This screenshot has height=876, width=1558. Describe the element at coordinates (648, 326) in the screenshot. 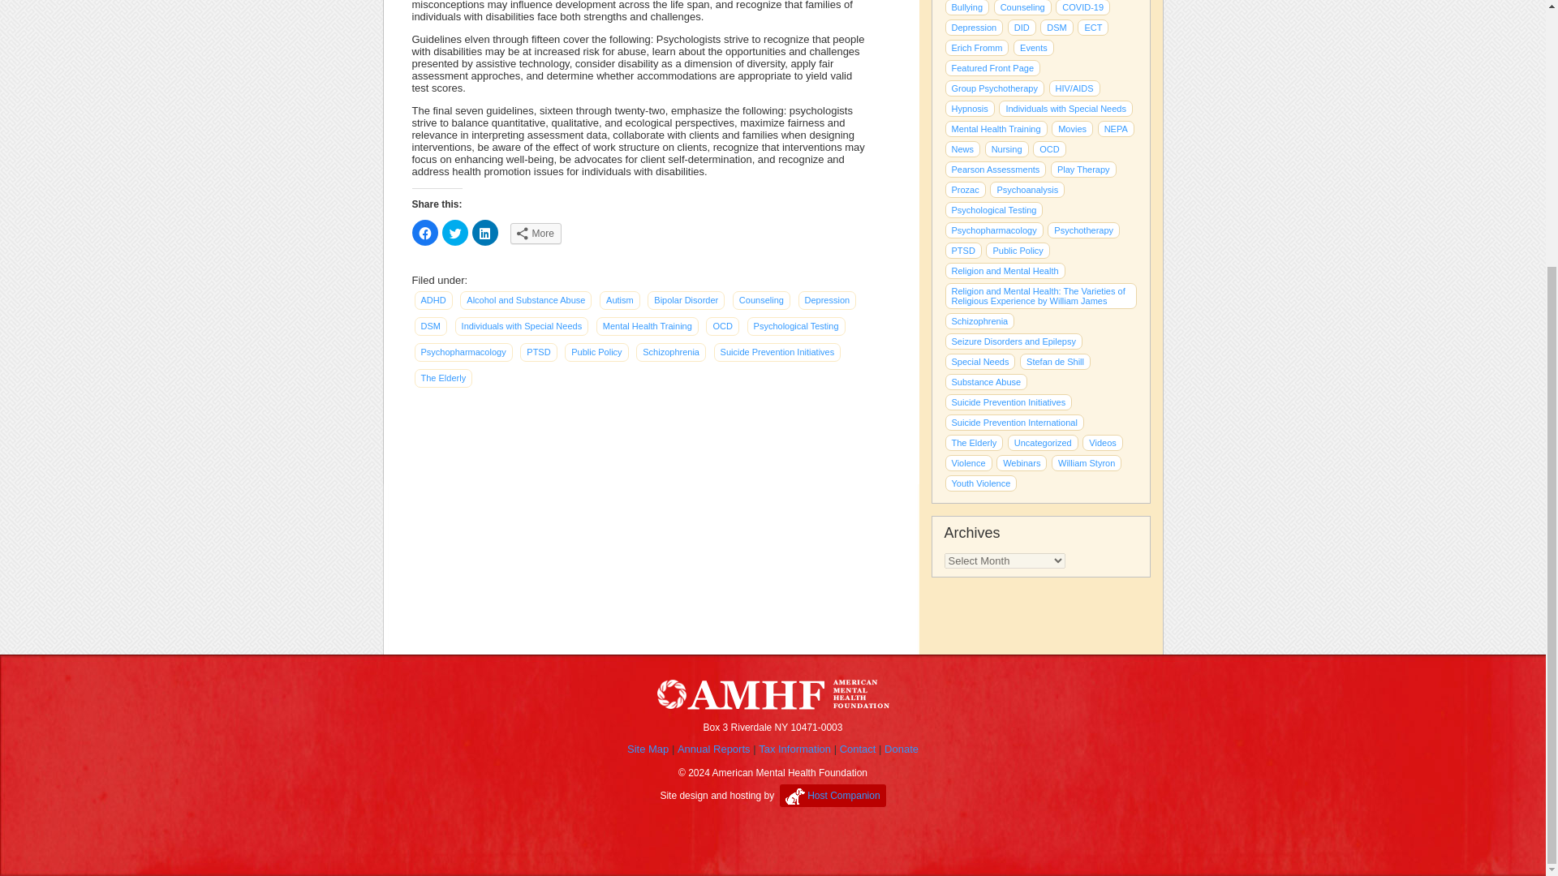

I see `Mental Health Training` at that location.